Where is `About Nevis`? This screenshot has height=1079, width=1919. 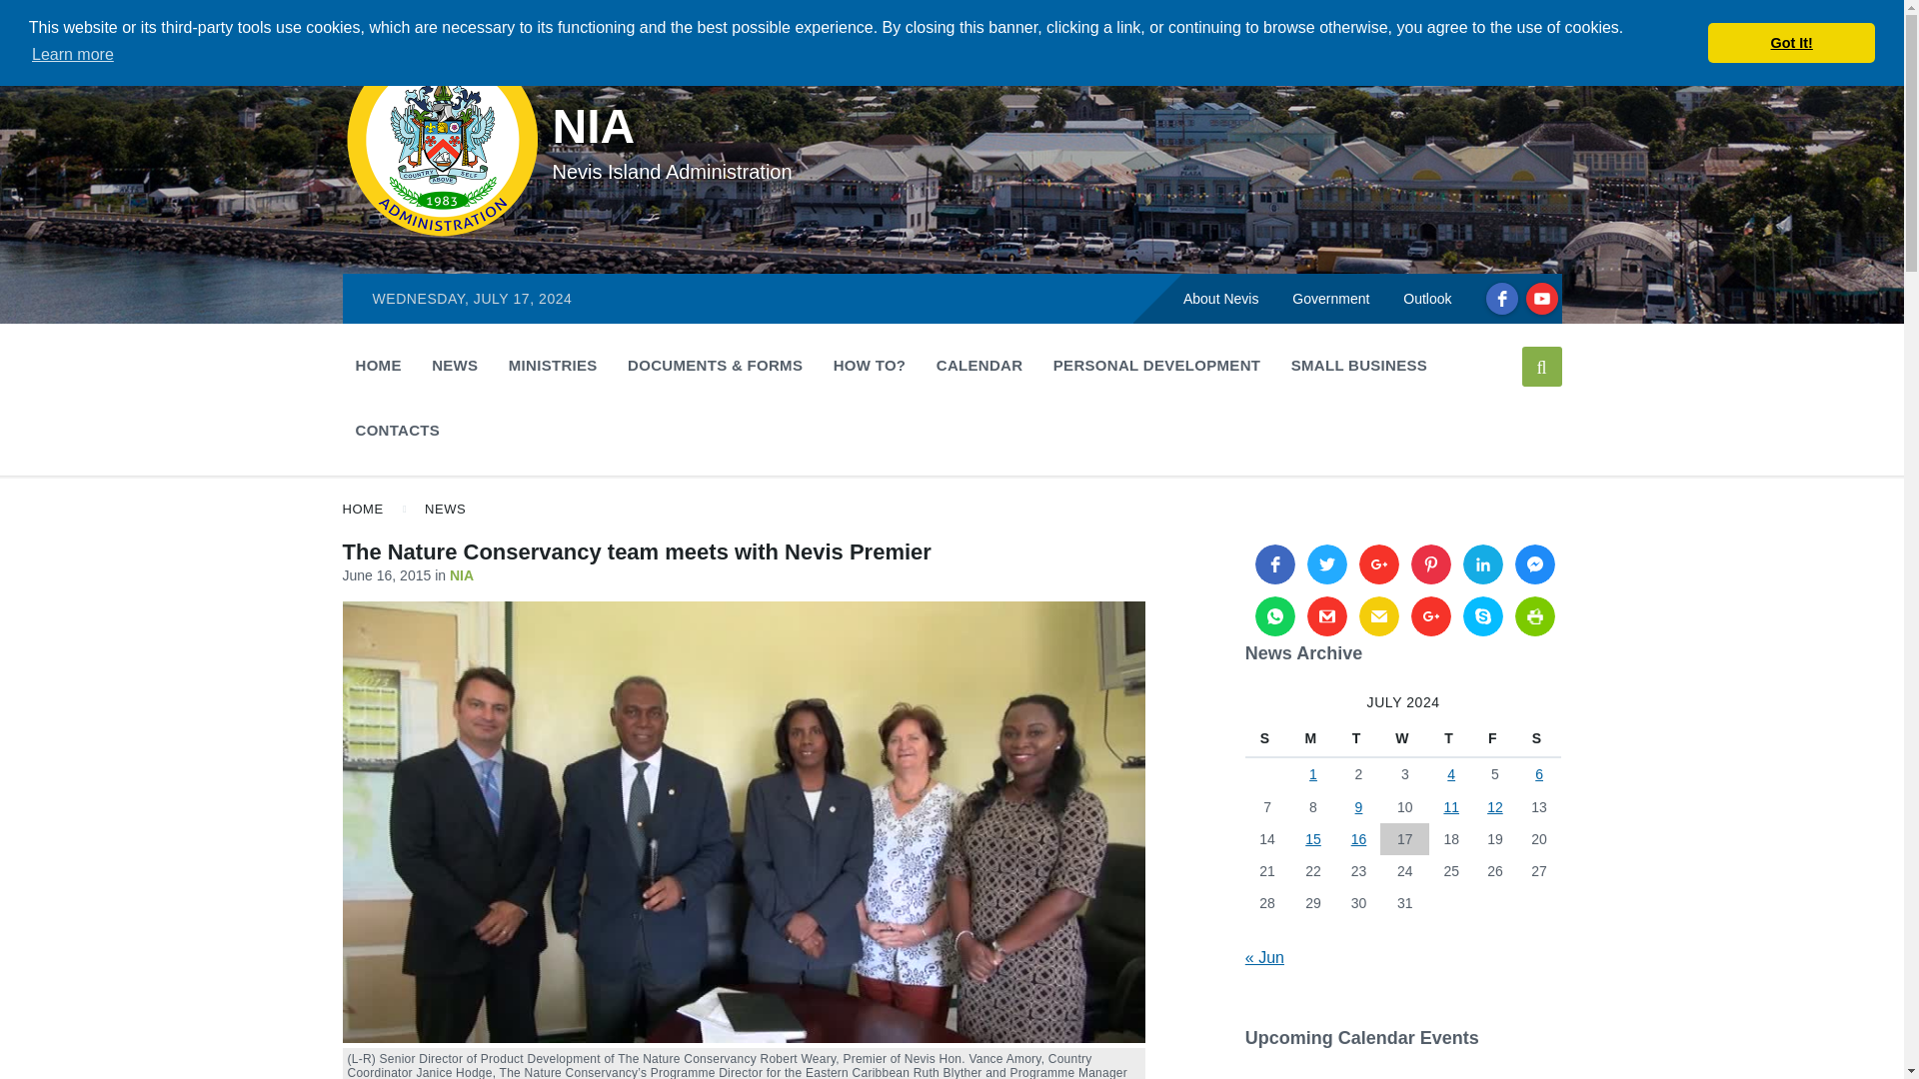 About Nevis is located at coordinates (1221, 298).